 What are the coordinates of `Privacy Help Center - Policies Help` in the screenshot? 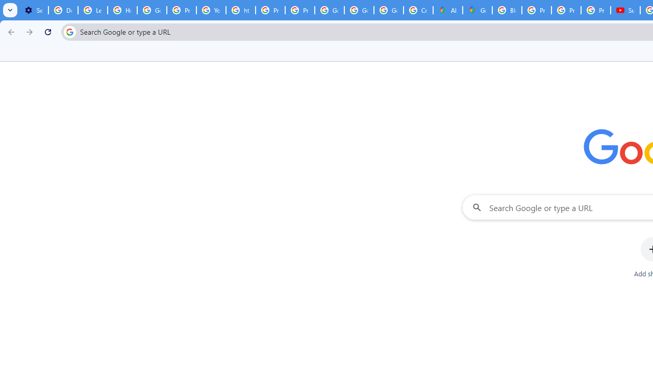 It's located at (270, 10).